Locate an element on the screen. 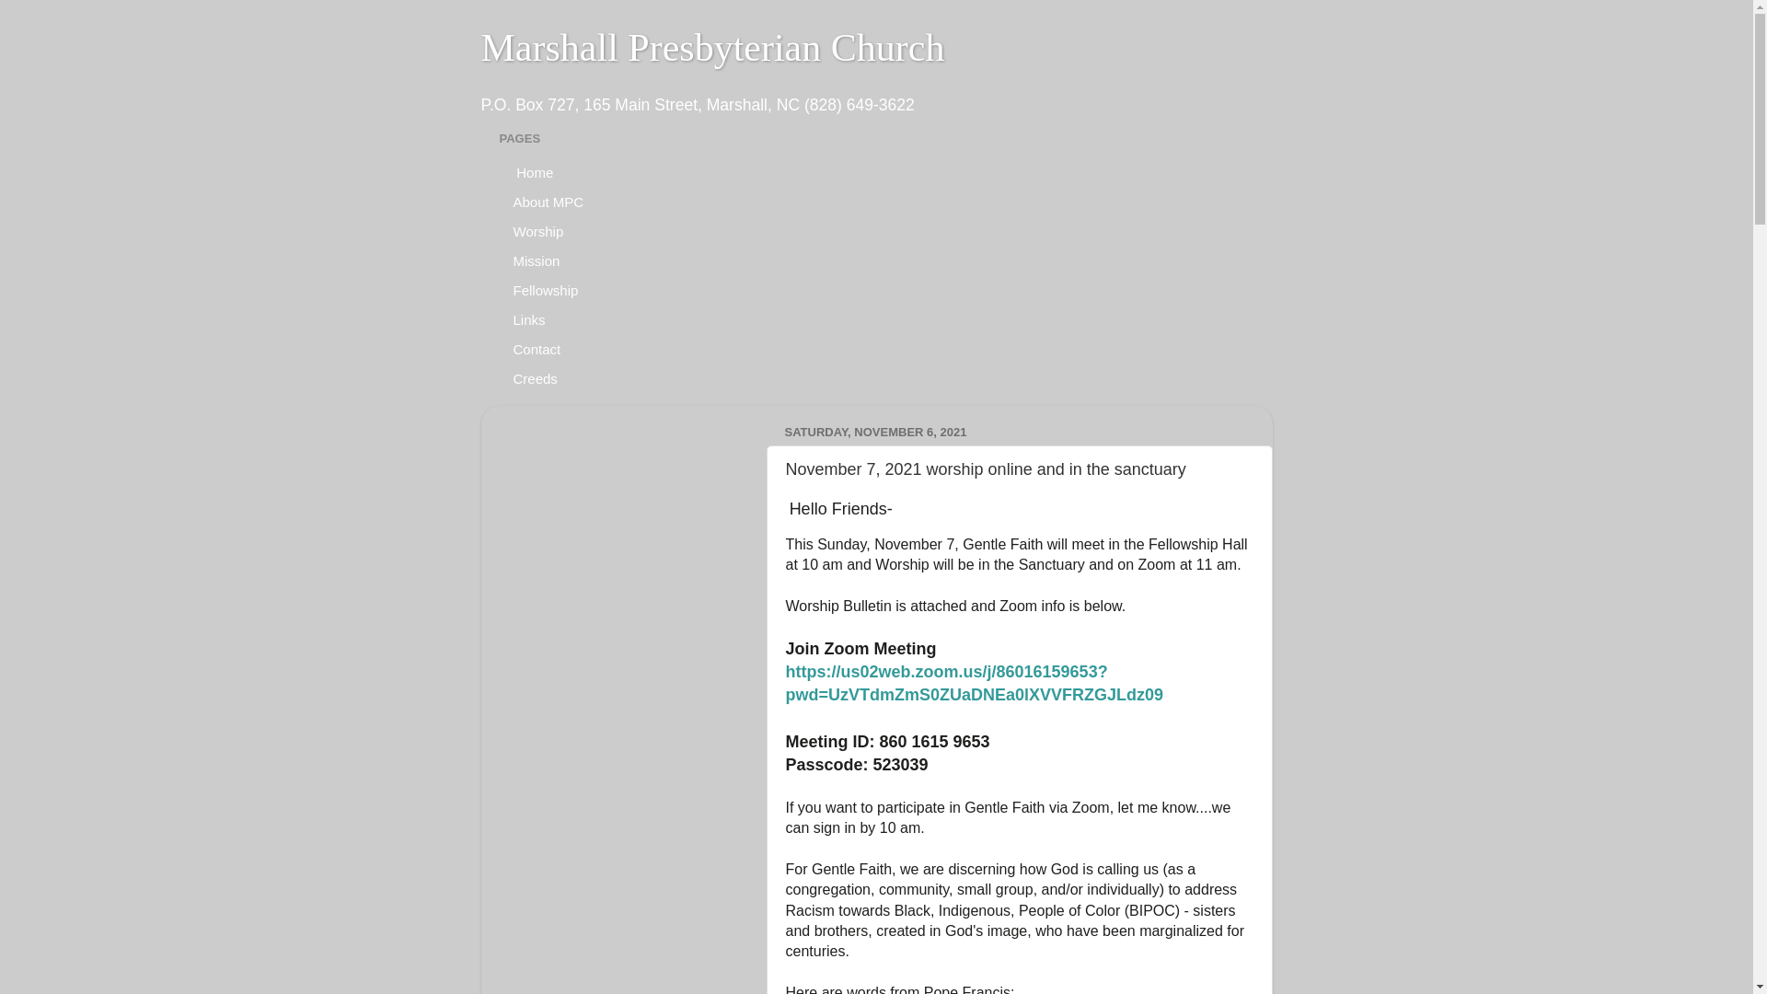 This screenshot has width=1767, height=994. Contact is located at coordinates (537, 348).